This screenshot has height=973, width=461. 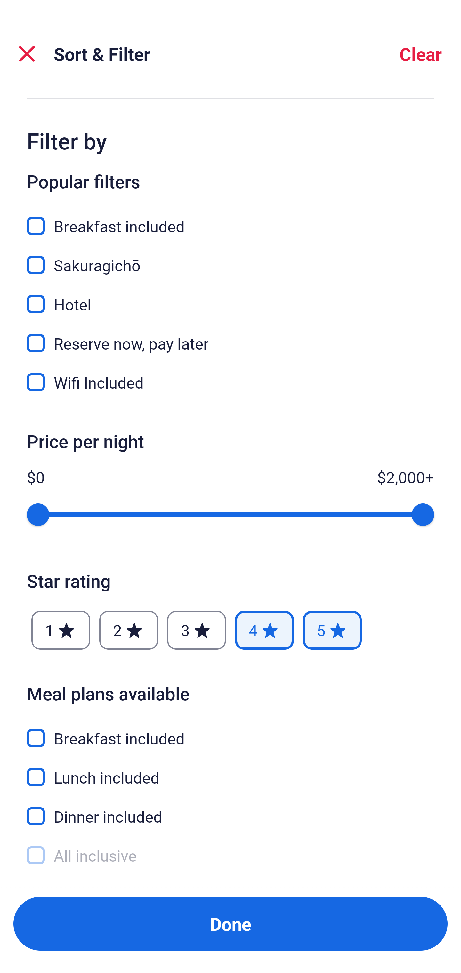 I want to click on 5, so click(x=332, y=630).